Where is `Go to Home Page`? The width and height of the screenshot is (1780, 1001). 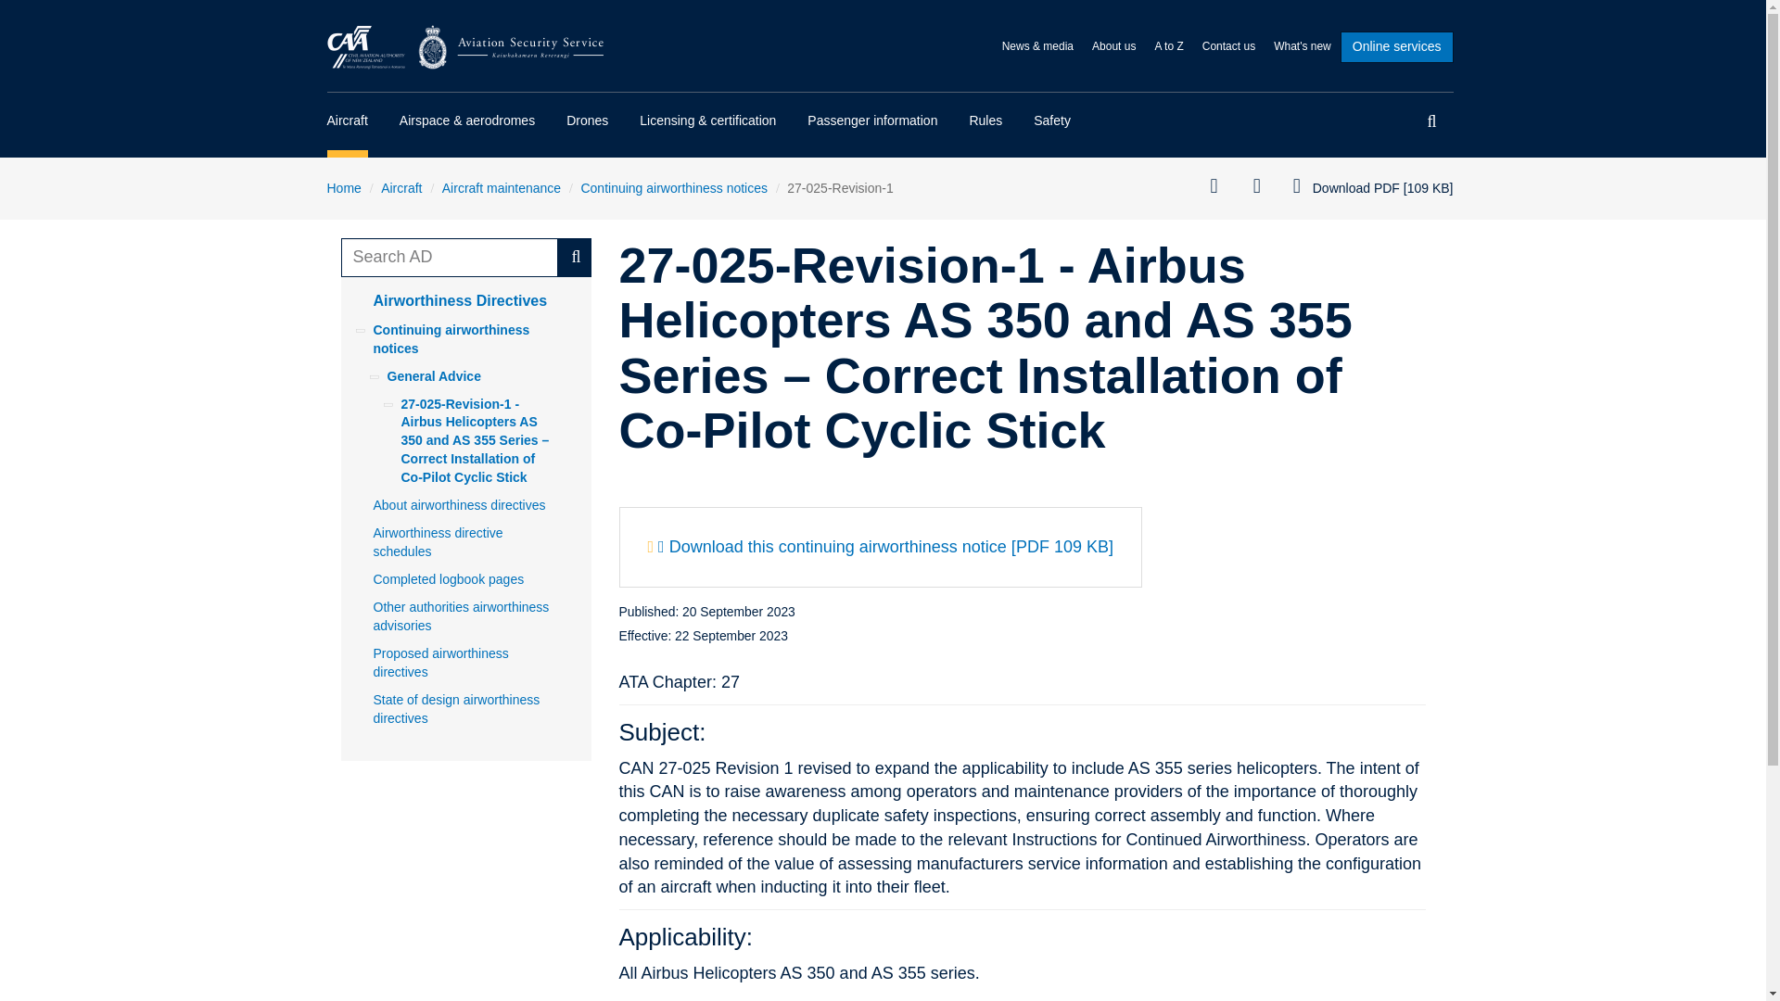 Go to Home Page is located at coordinates (465, 46).